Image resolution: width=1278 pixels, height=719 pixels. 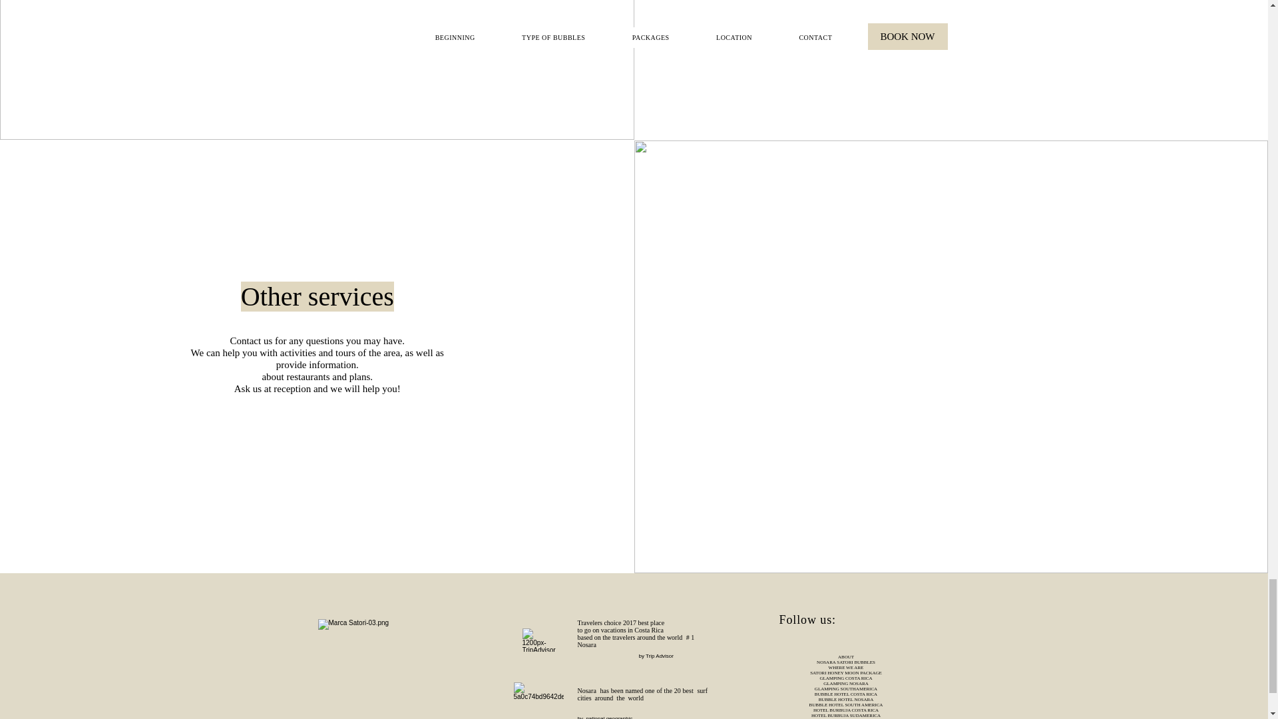 I want to click on GLAMPING COSTA RICA, so click(x=845, y=678).